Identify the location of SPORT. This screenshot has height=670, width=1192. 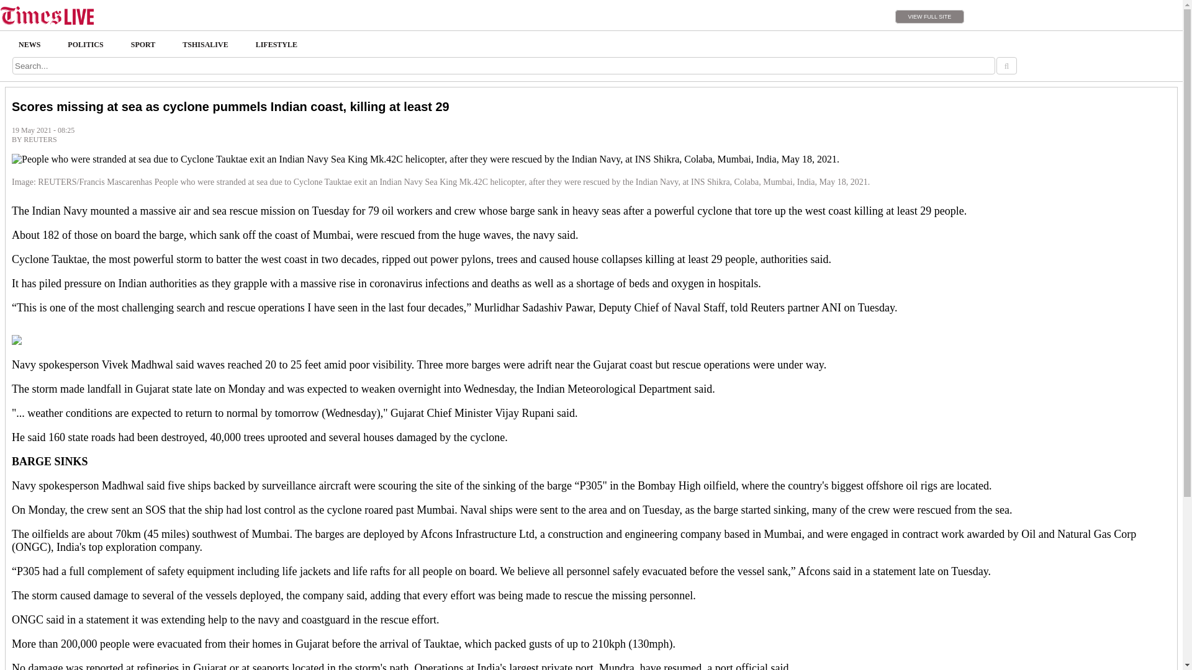
(143, 45).